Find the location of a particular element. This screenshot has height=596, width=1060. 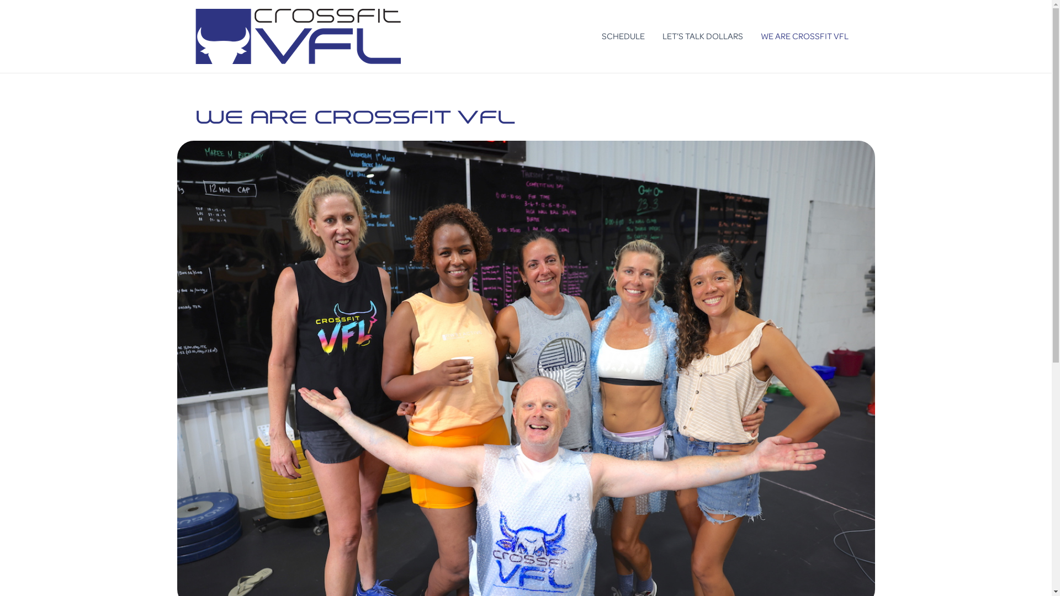

WE ARE CROSSFIT VFL is located at coordinates (805, 36).